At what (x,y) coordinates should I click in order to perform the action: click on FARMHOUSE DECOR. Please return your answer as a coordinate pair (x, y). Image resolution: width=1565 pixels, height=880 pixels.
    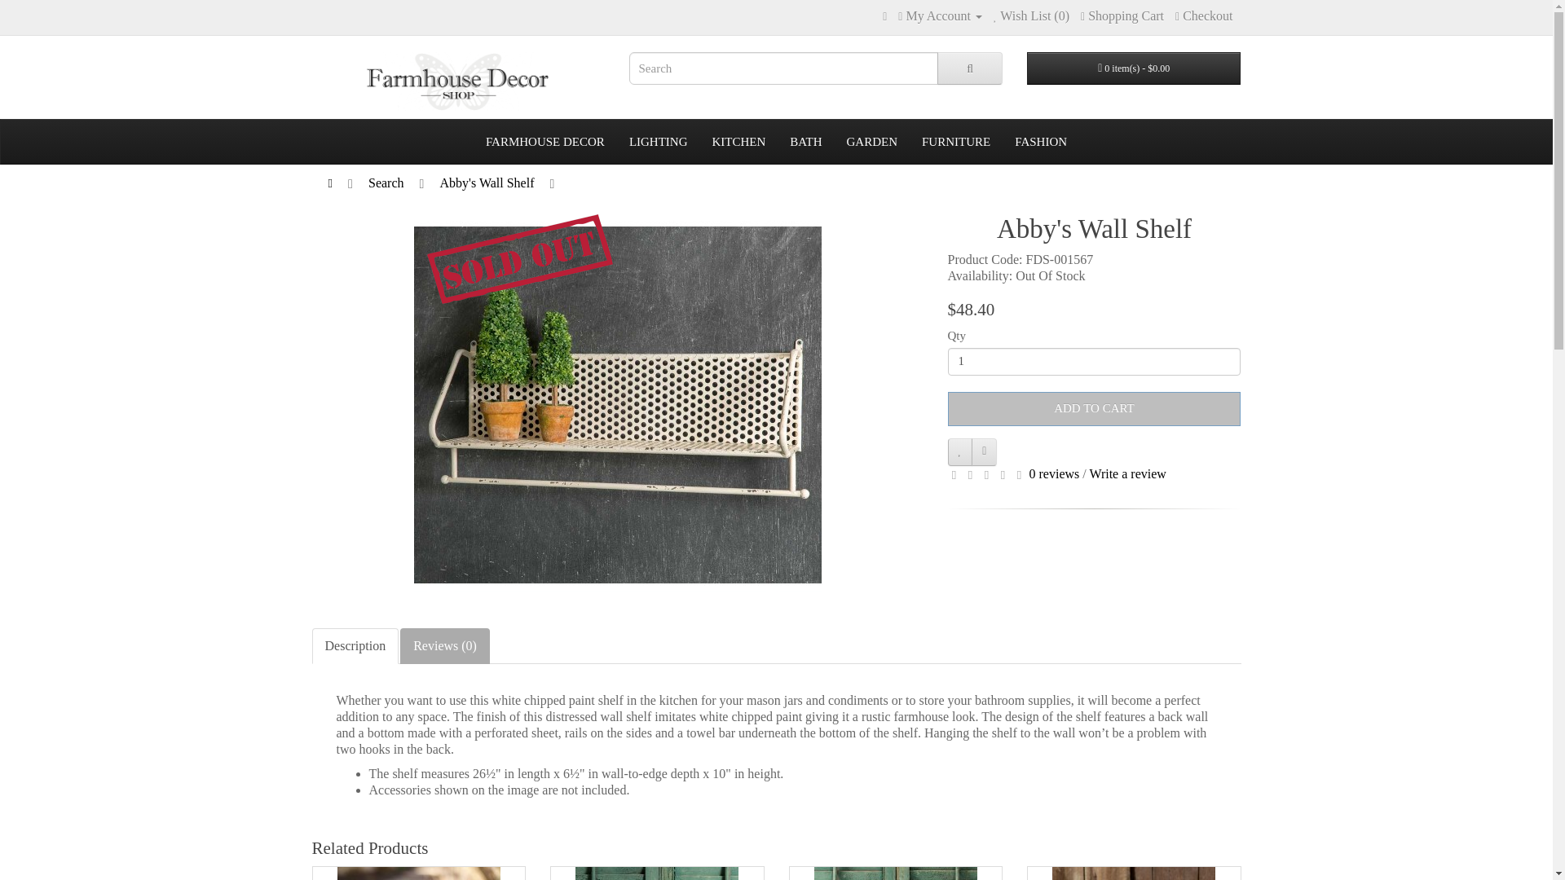
    Looking at the image, I should click on (544, 142).